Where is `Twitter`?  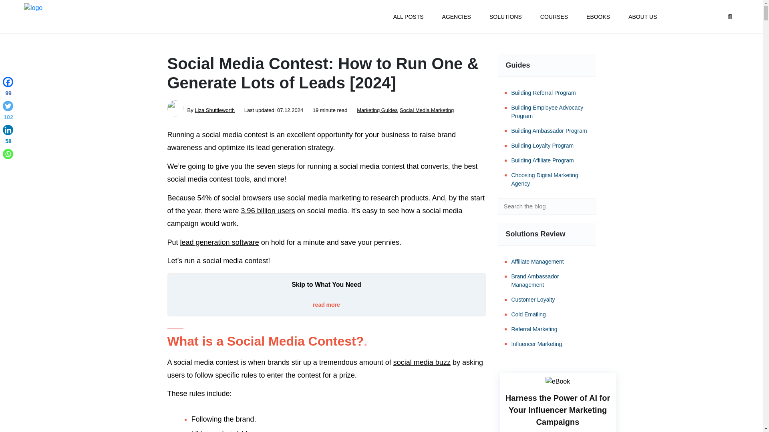 Twitter is located at coordinates (8, 112).